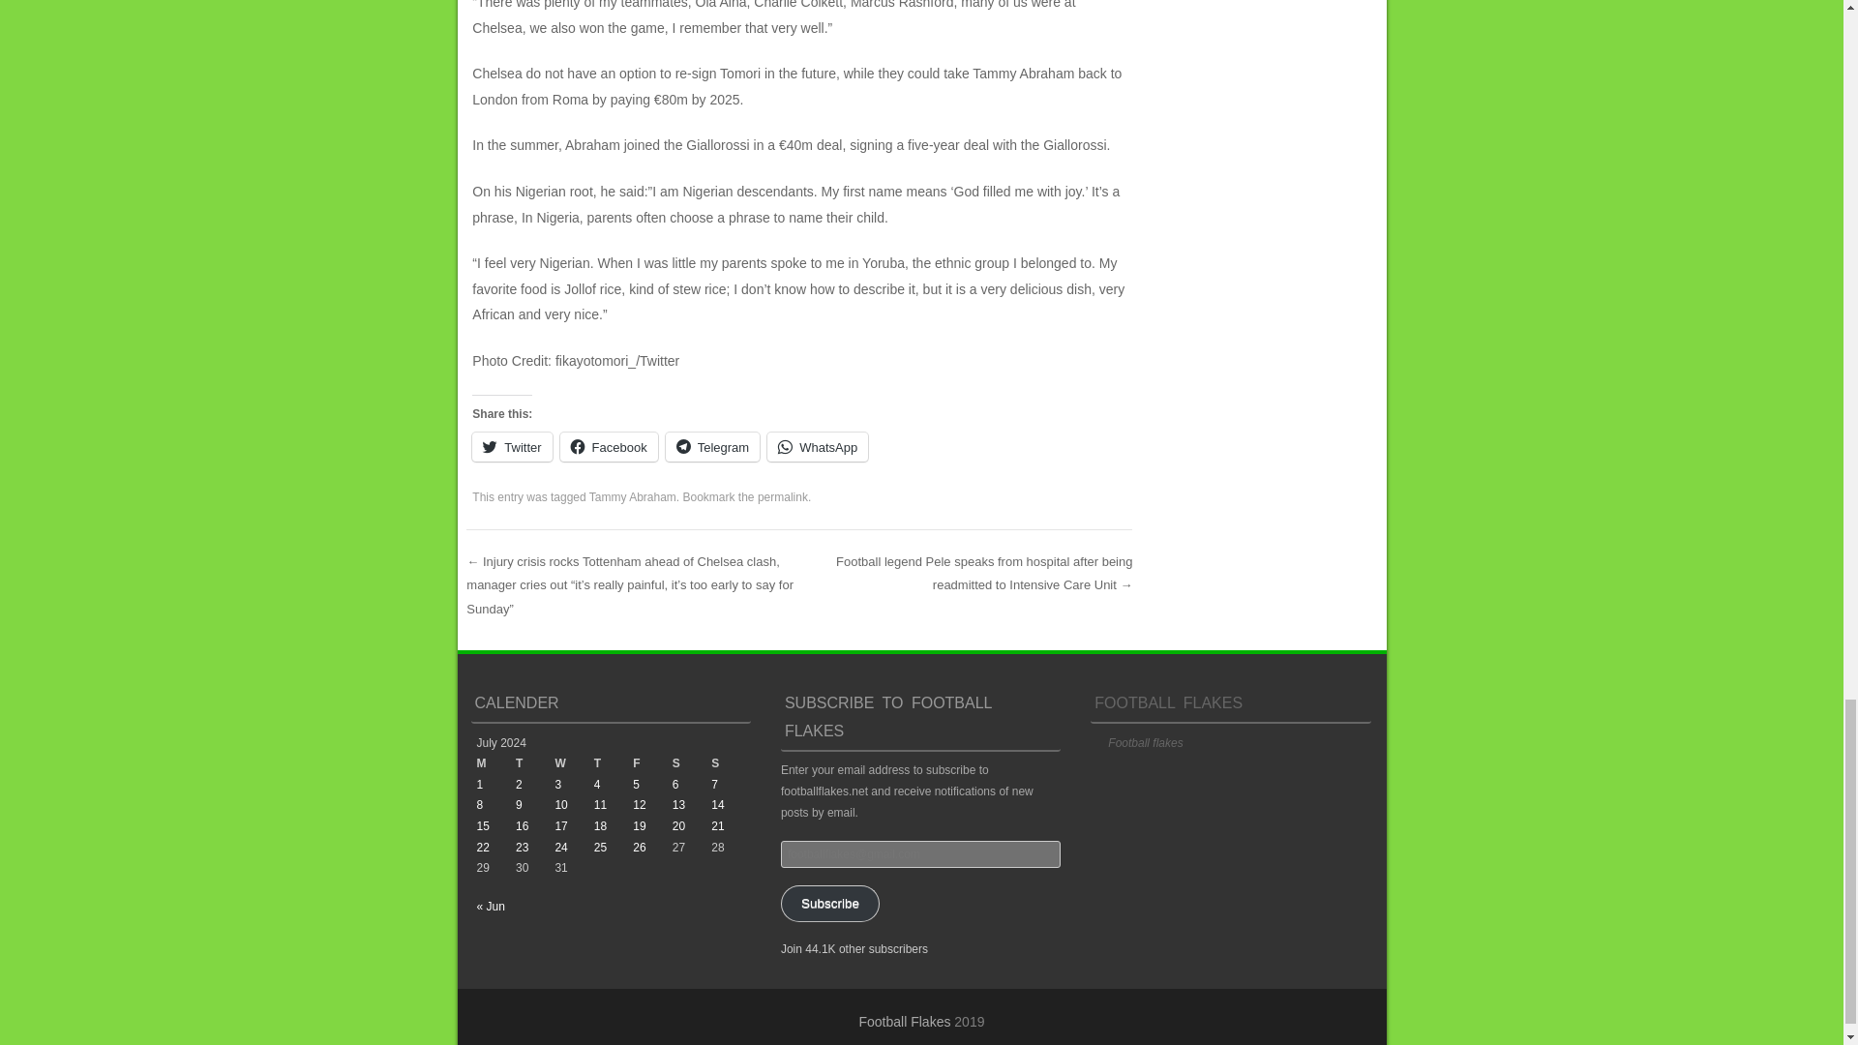 The width and height of the screenshot is (1858, 1045). What do you see at coordinates (609, 447) in the screenshot?
I see `Facebook` at bounding box center [609, 447].